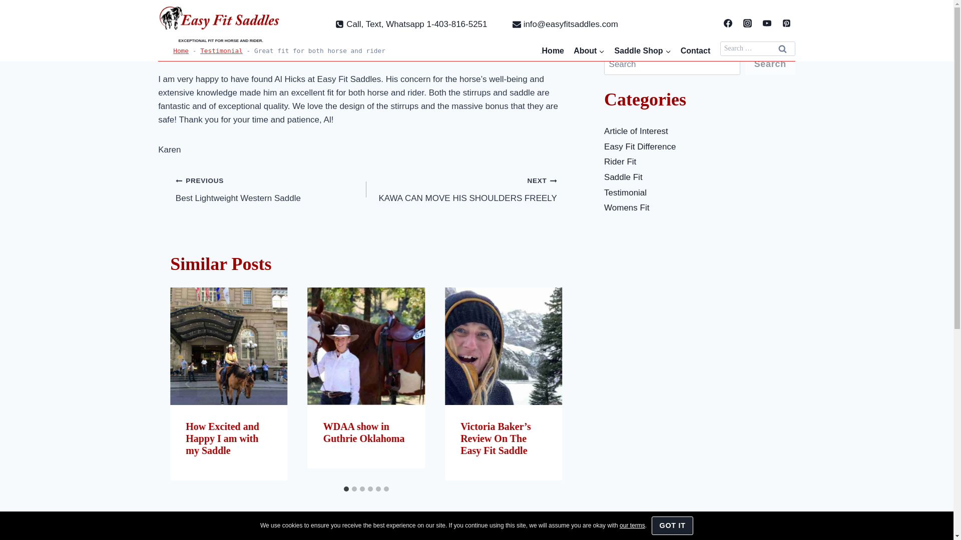  I want to click on How Excited and Happy I am with my Saddle 1, so click(228, 345).